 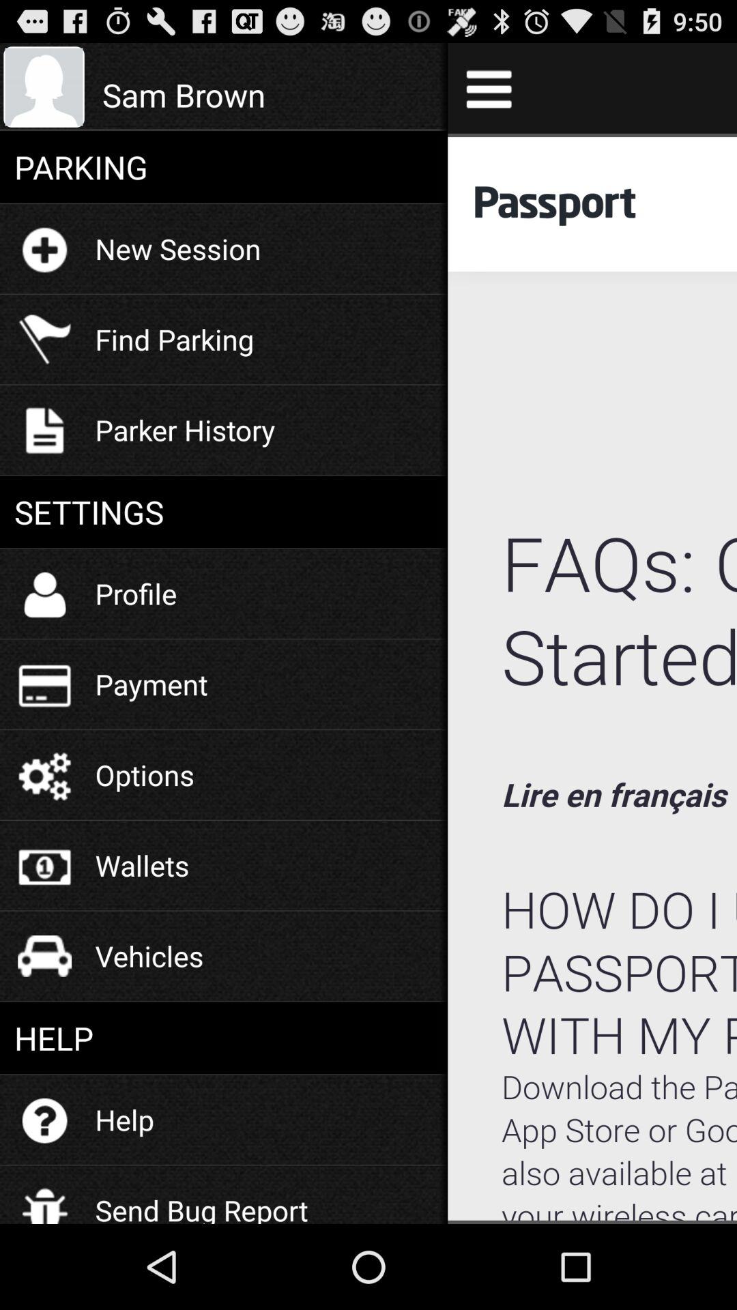 I want to click on choose find parking icon, so click(x=175, y=338).